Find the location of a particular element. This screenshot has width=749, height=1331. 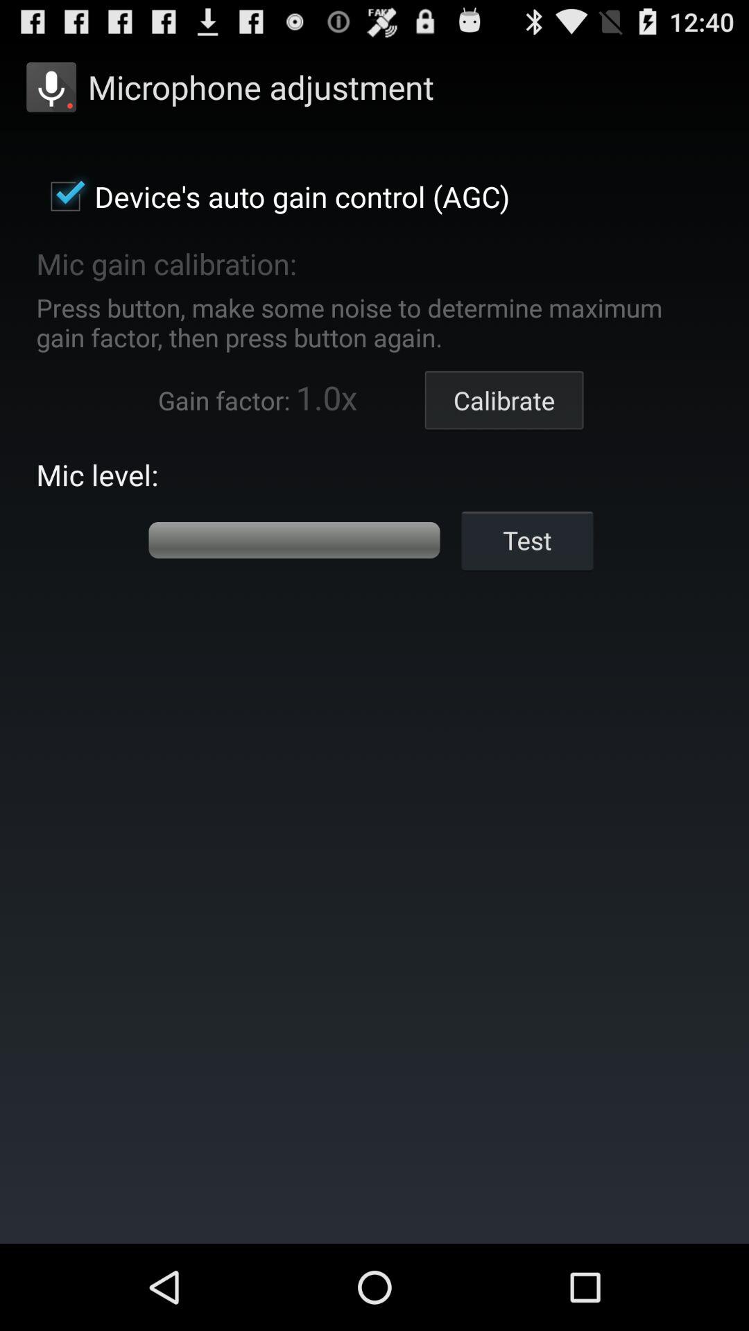

launch the icon below the press button make icon is located at coordinates (503, 401).